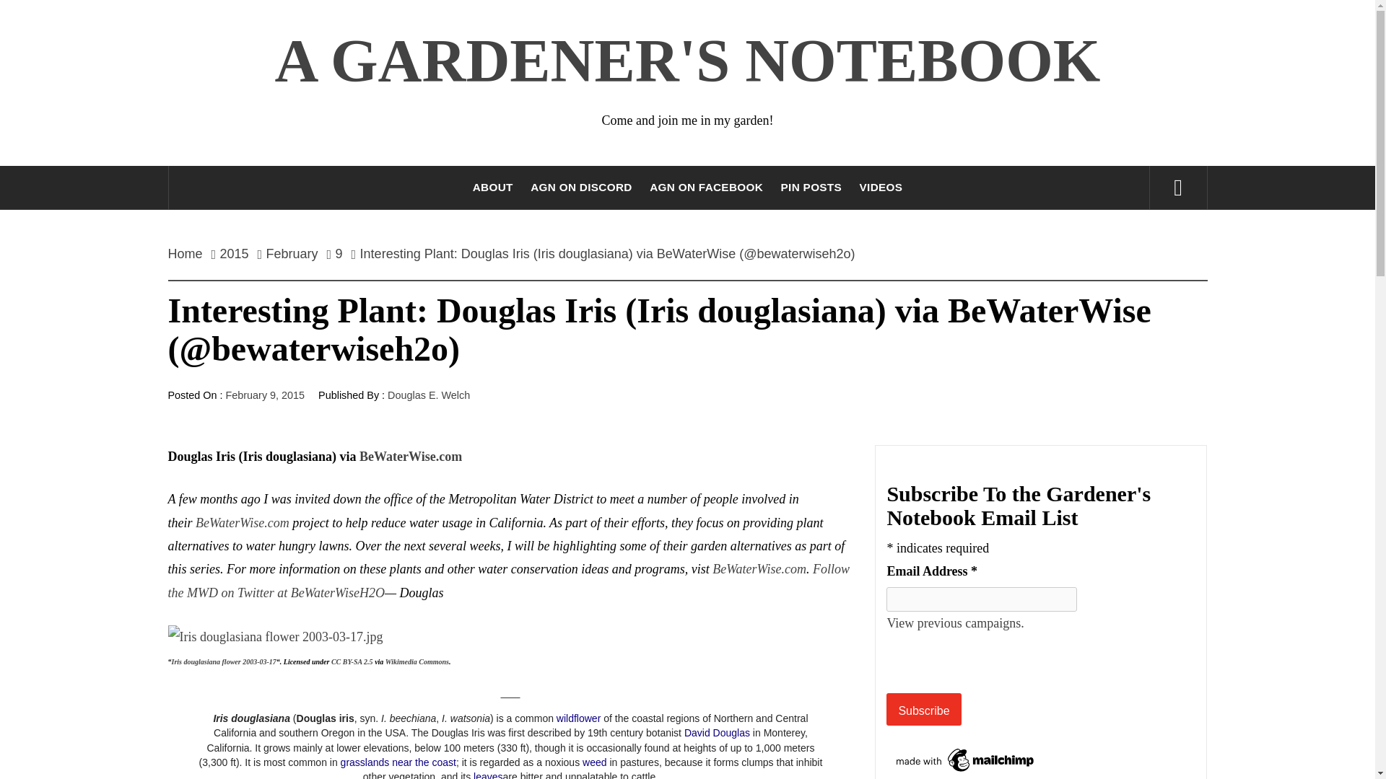  Describe the element at coordinates (398, 762) in the screenshot. I see `grasslands near the coast` at that location.